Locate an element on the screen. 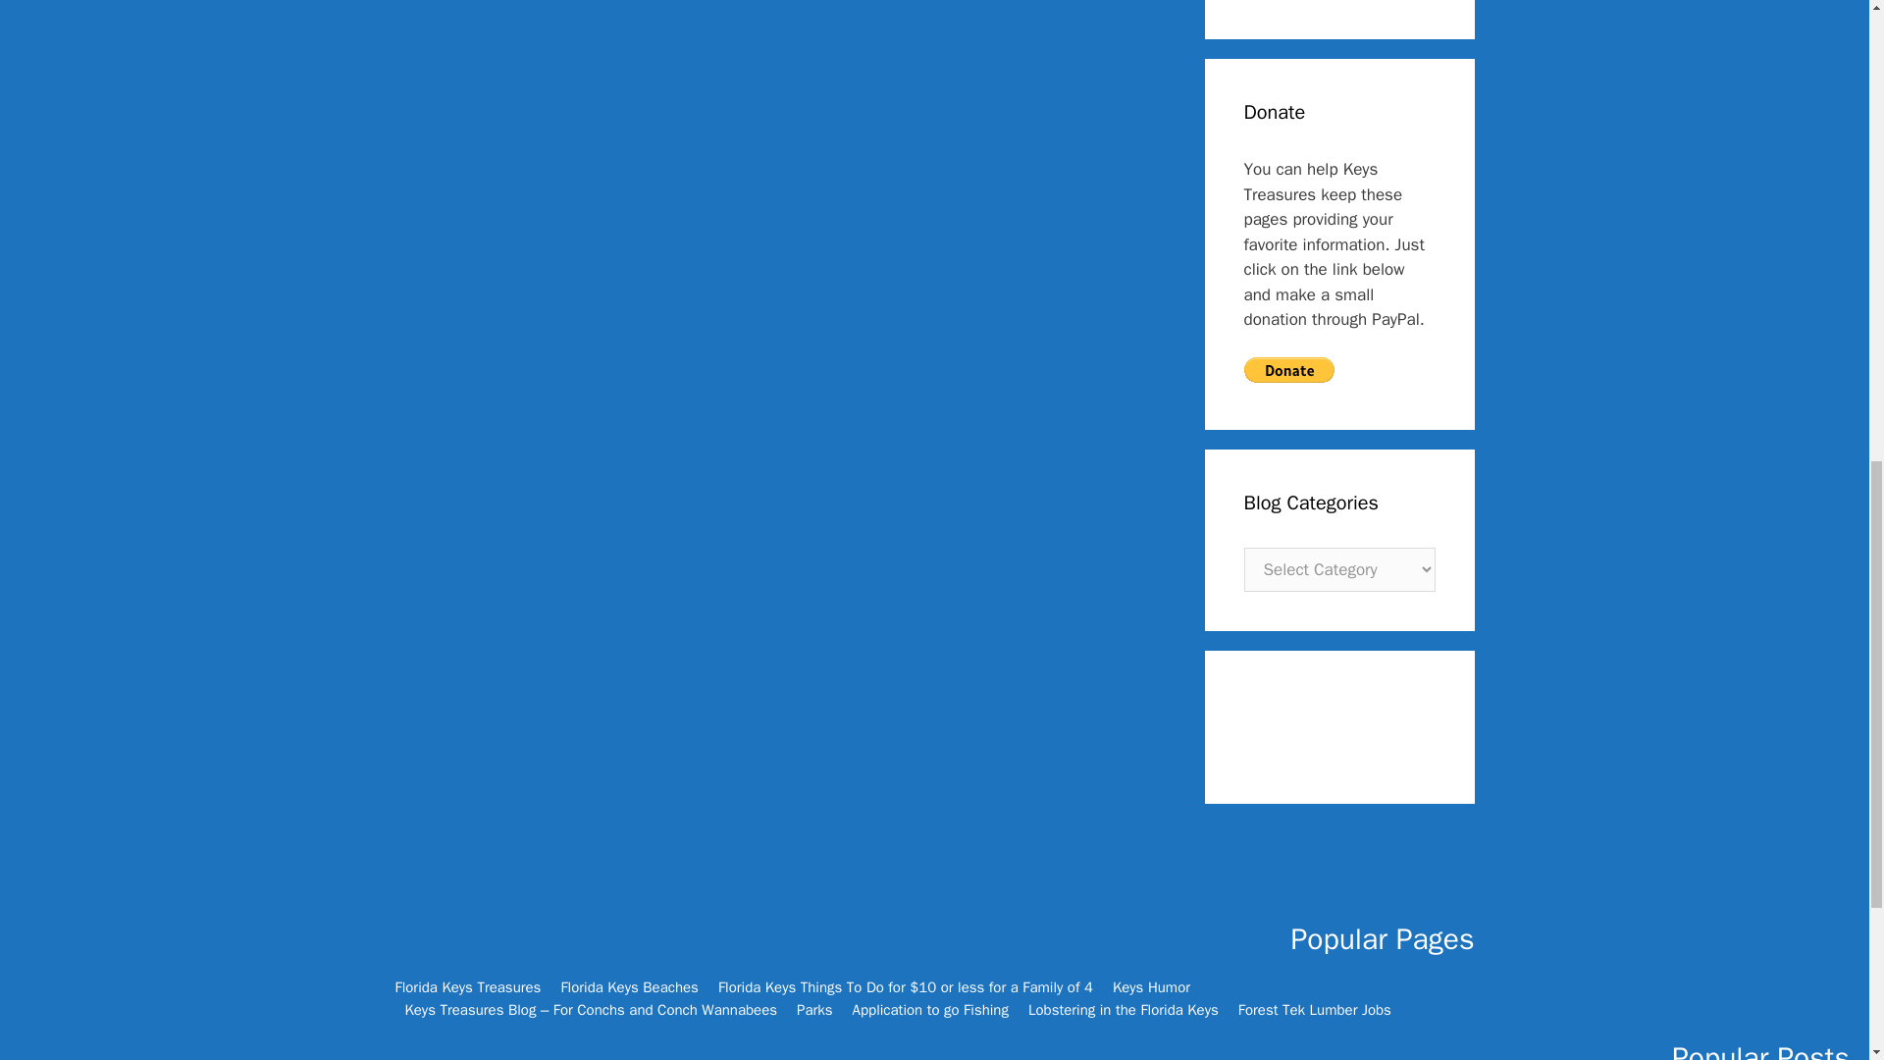 The height and width of the screenshot is (1060, 1884). Scroll back to top is located at coordinates (1820, 931).